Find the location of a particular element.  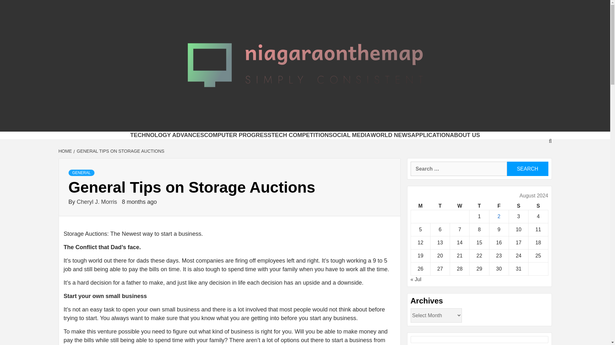

SOCIAL MEDIA is located at coordinates (349, 135).